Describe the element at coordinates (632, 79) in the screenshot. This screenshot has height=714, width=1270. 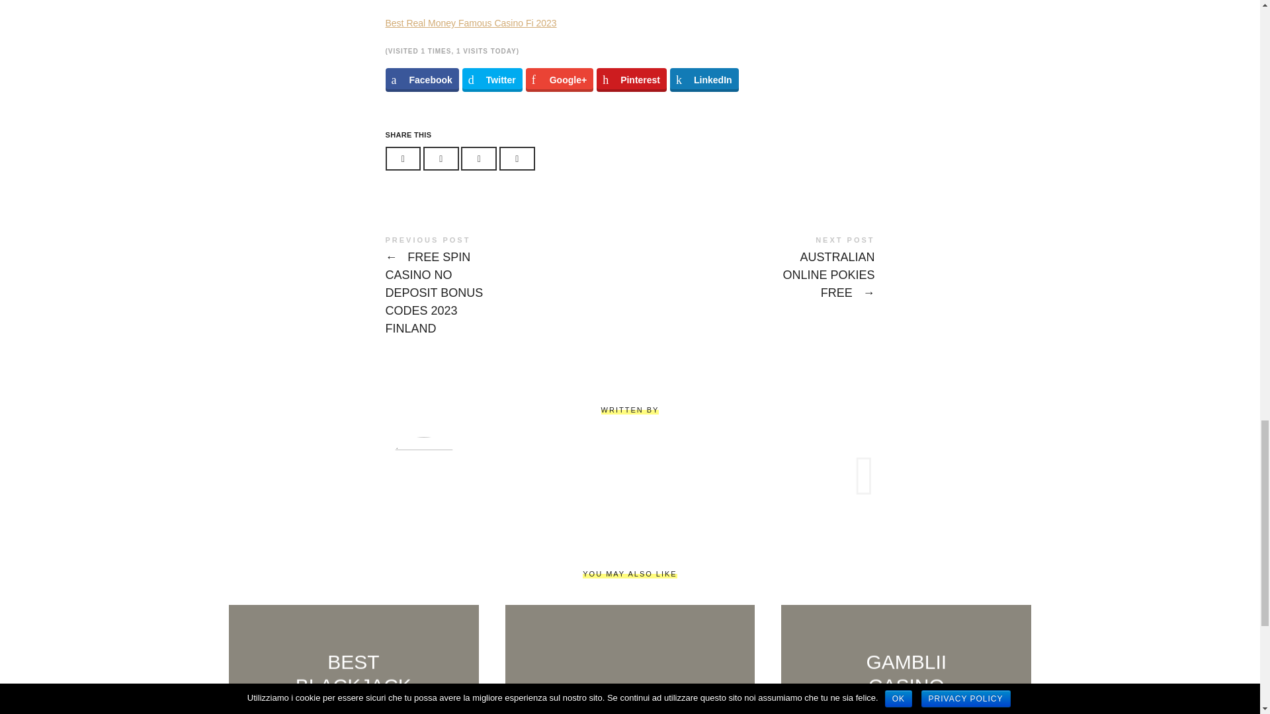
I see `Pinterest` at that location.